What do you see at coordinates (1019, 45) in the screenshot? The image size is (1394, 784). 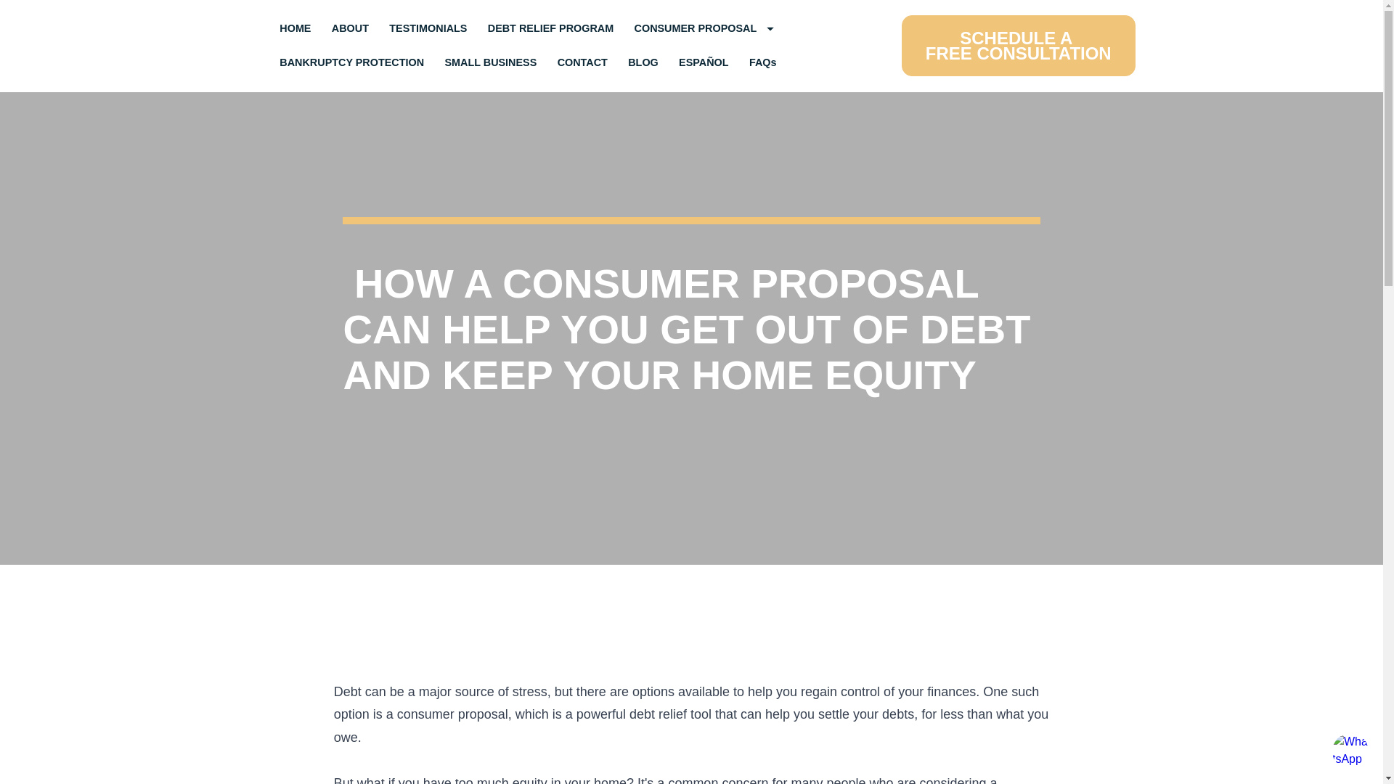 I see `BANKRUPTCY PROTECTION` at bounding box center [1019, 45].